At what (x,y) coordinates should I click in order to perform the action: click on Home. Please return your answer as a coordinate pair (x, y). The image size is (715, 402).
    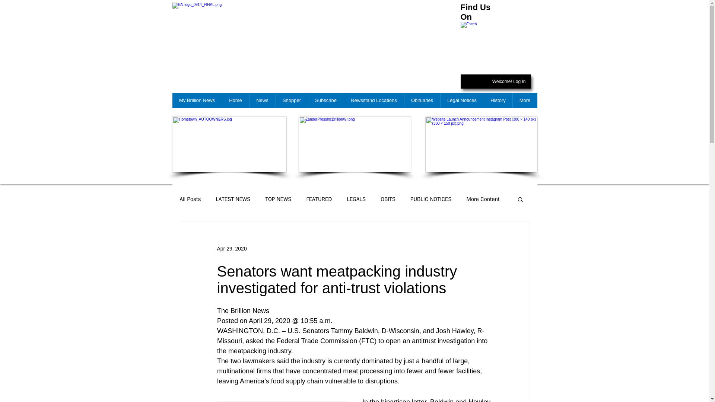
    Looking at the image, I should click on (235, 100).